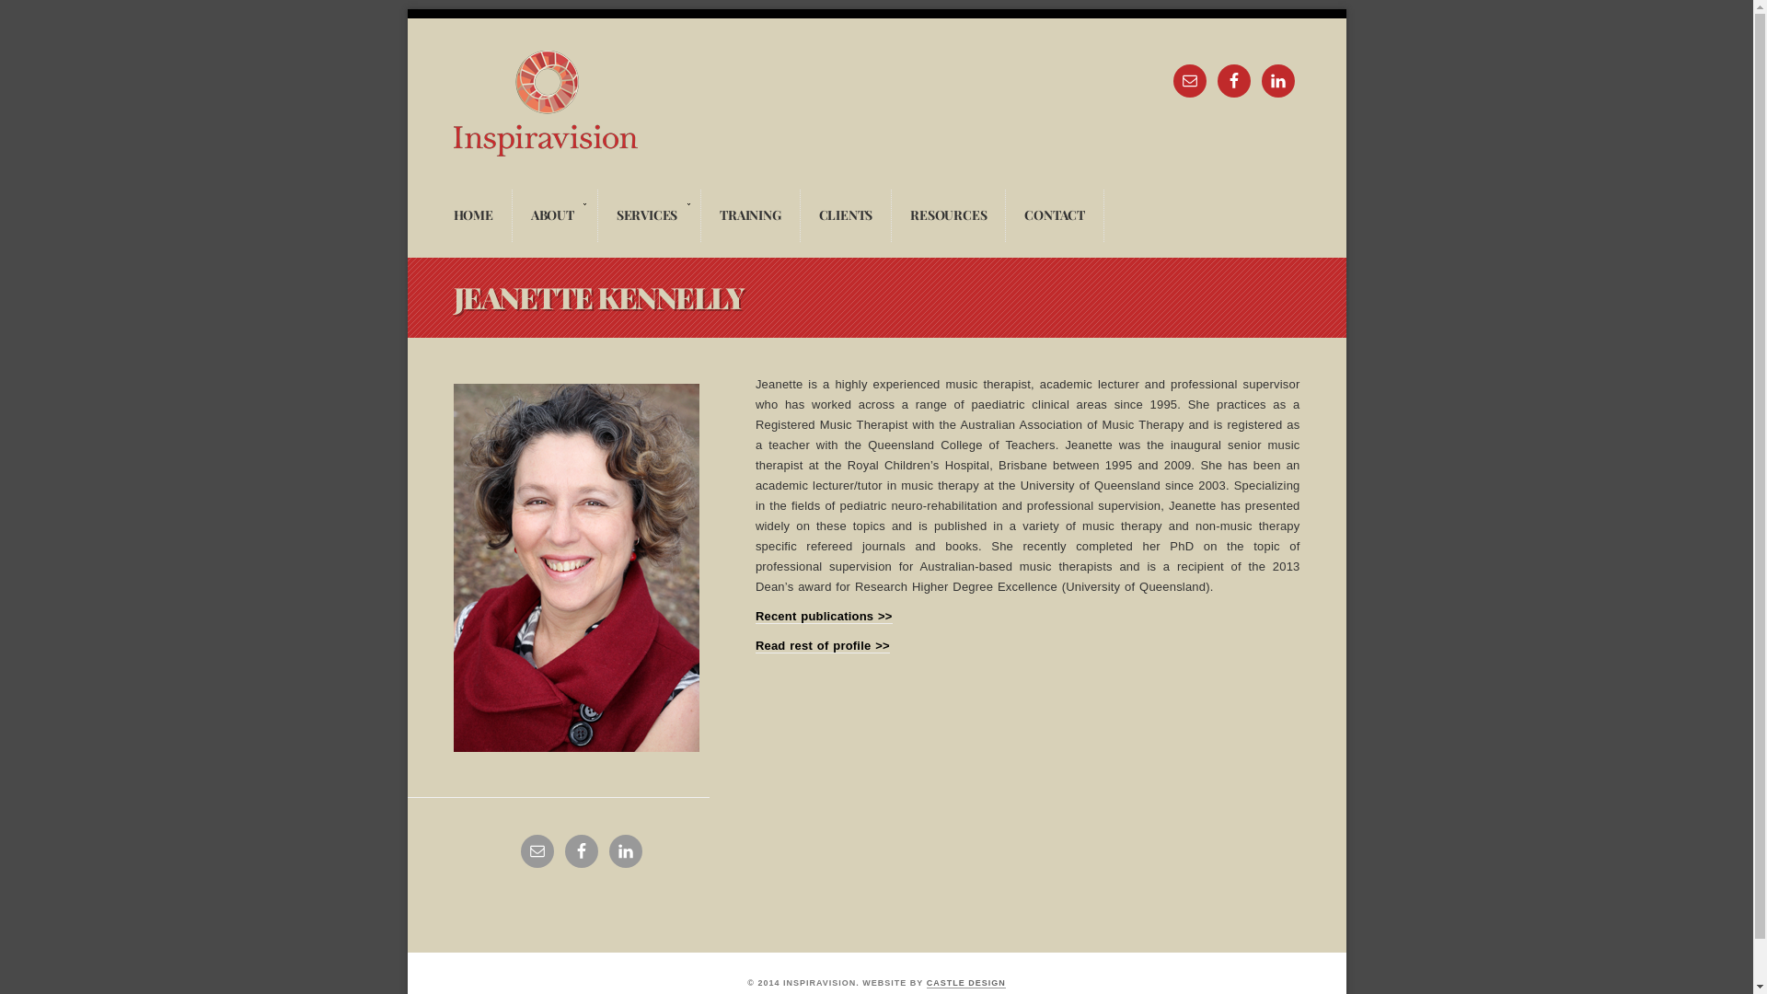 The image size is (1767, 994). What do you see at coordinates (847, 215) in the screenshot?
I see `CLIENTS` at bounding box center [847, 215].